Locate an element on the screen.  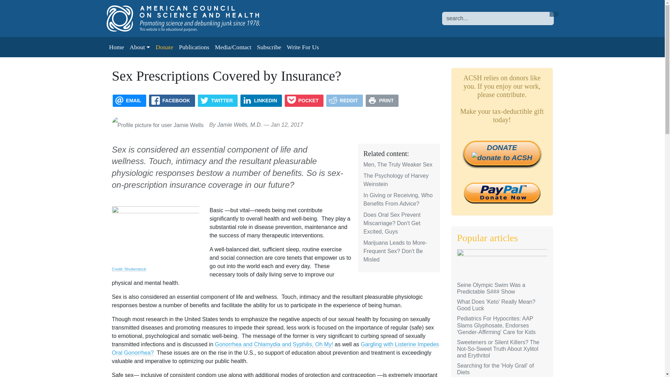
Does Oral Sex Prevent Miscarriage? Don't Get Excited, Guys is located at coordinates (392, 223).